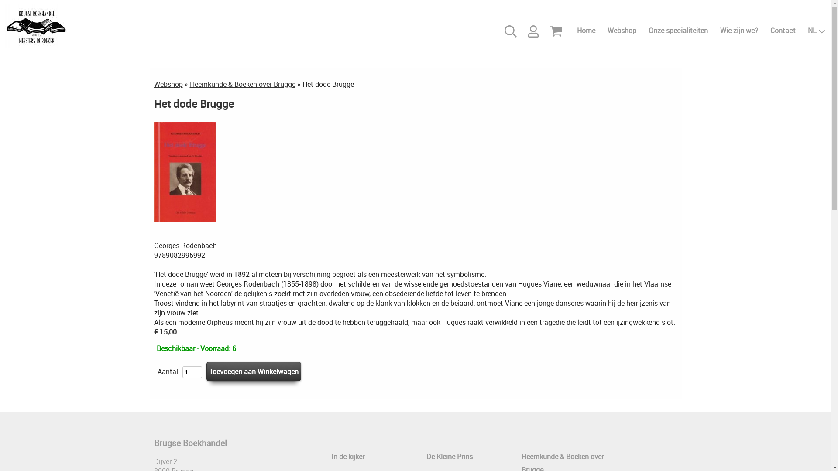  Describe the element at coordinates (347, 457) in the screenshot. I see `In de kijker` at that location.